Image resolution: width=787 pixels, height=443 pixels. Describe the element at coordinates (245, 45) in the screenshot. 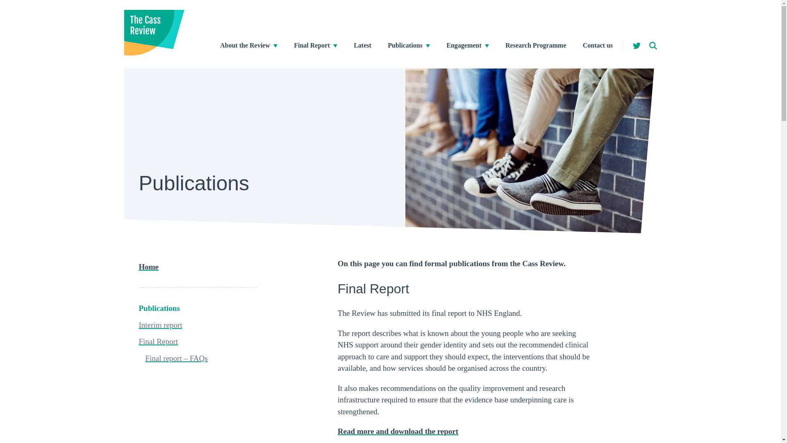

I see `About the Review` at that location.